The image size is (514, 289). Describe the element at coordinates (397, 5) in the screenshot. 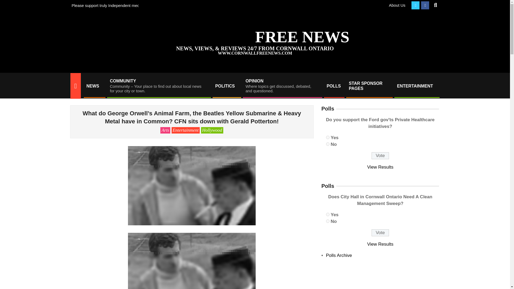

I see `About Us` at that location.